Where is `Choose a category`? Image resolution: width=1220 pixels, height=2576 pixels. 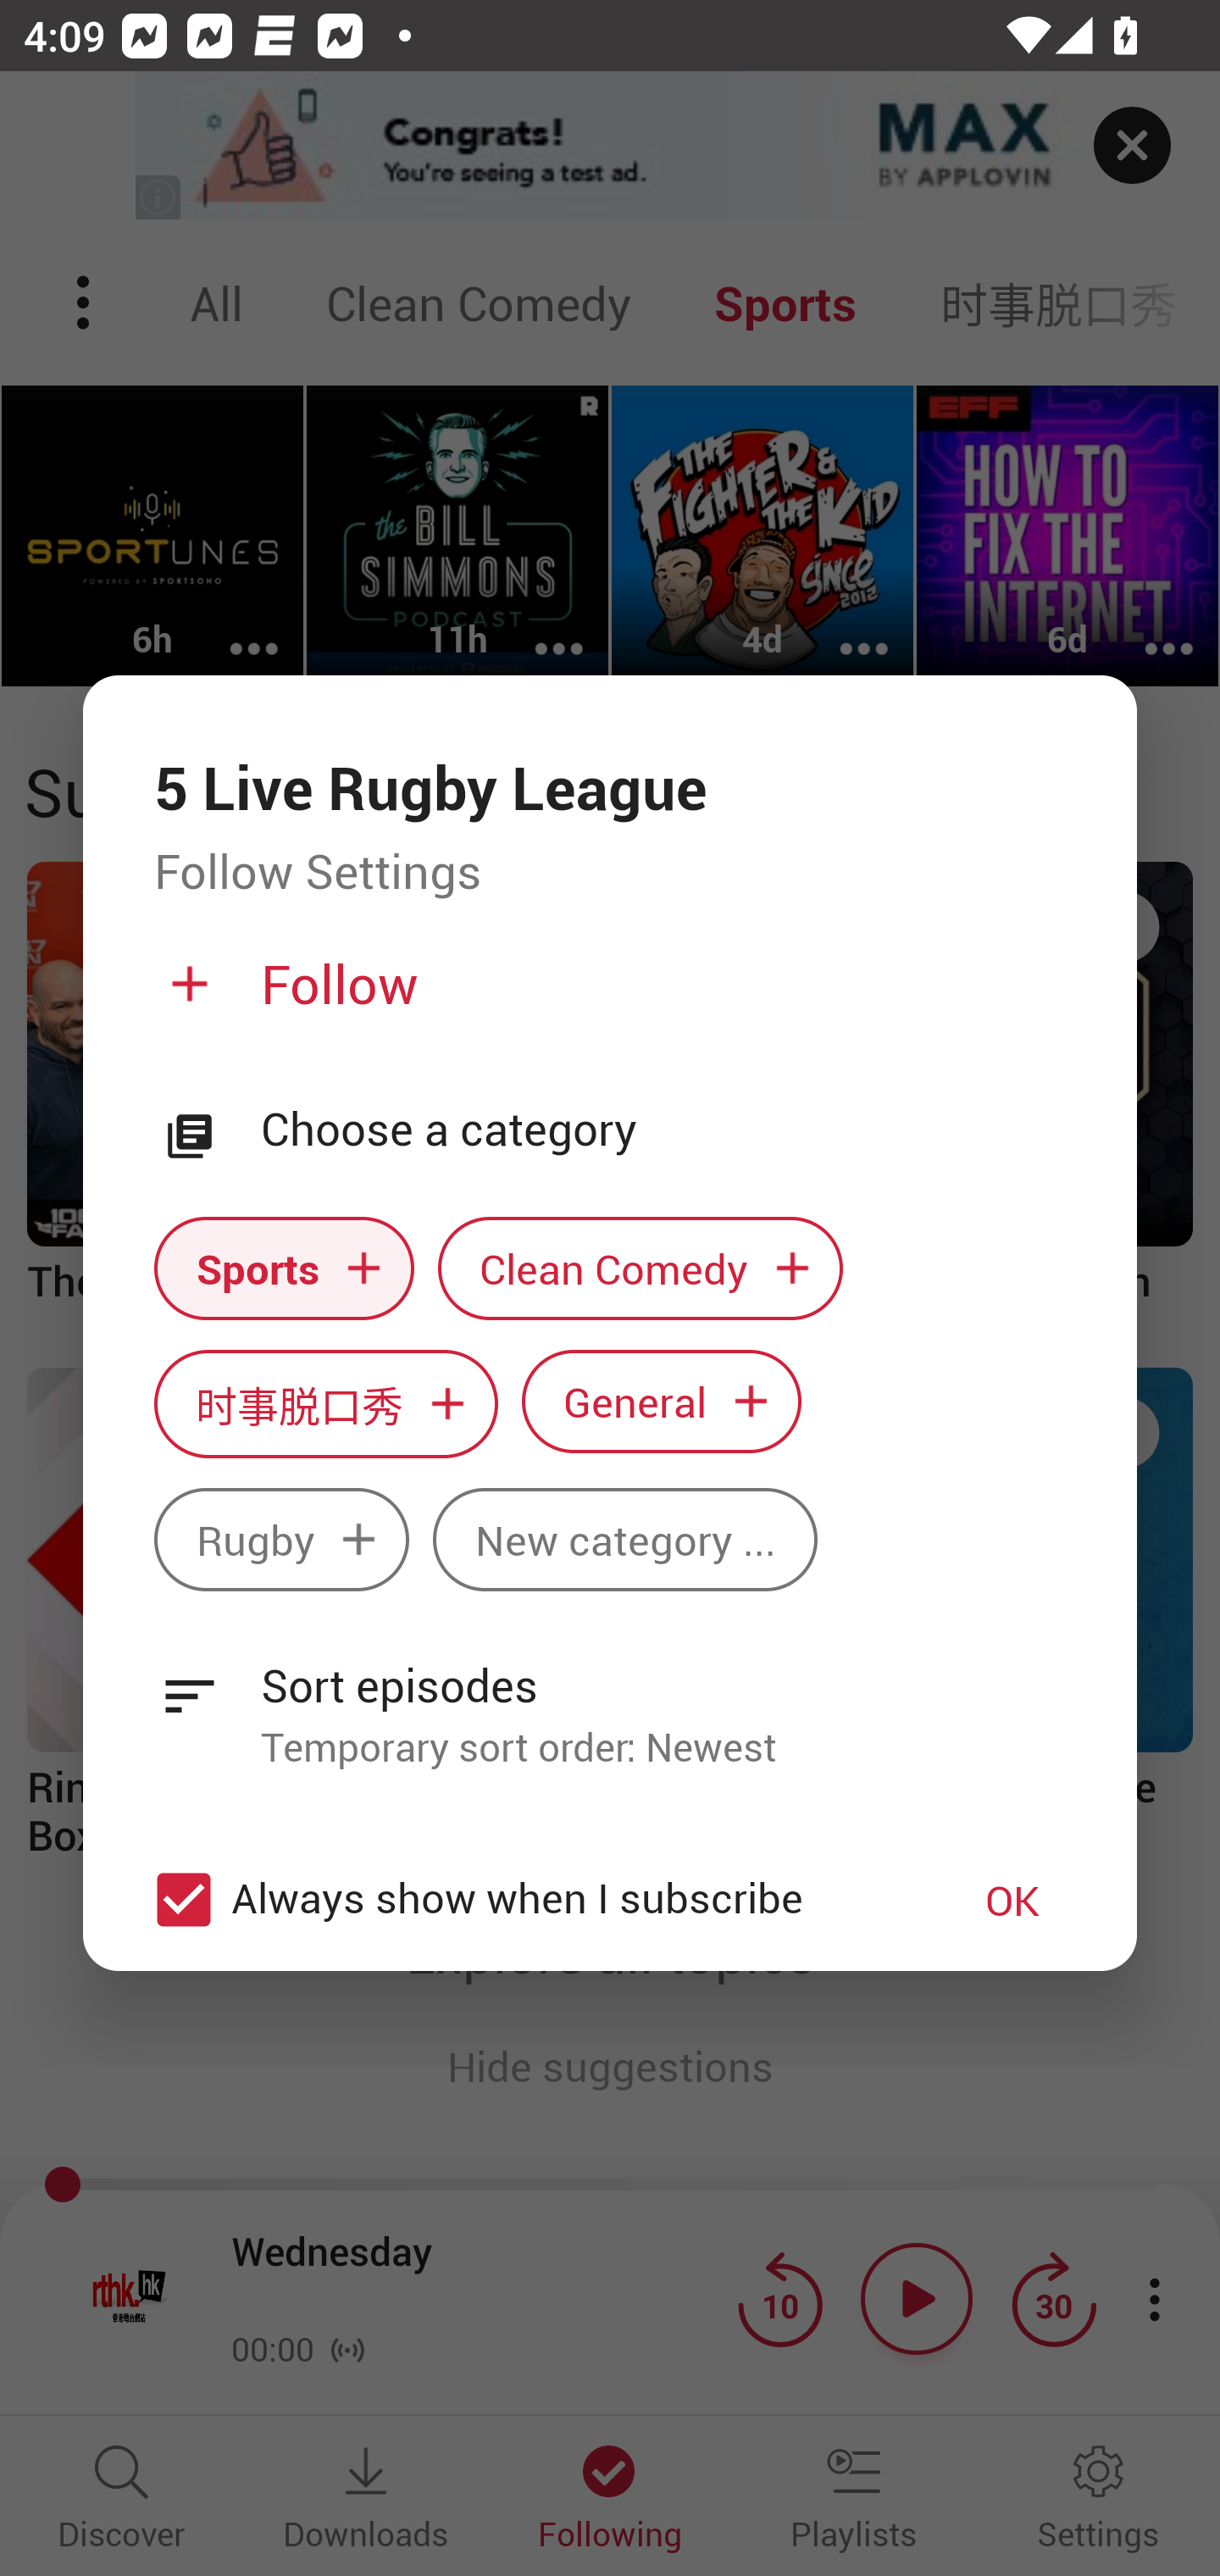 Choose a category is located at coordinates (663, 1130).